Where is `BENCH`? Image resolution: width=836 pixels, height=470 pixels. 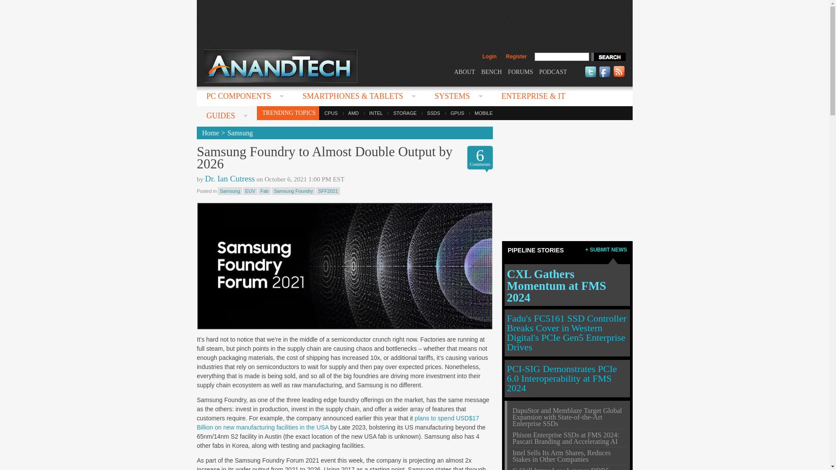 BENCH is located at coordinates (491, 71).